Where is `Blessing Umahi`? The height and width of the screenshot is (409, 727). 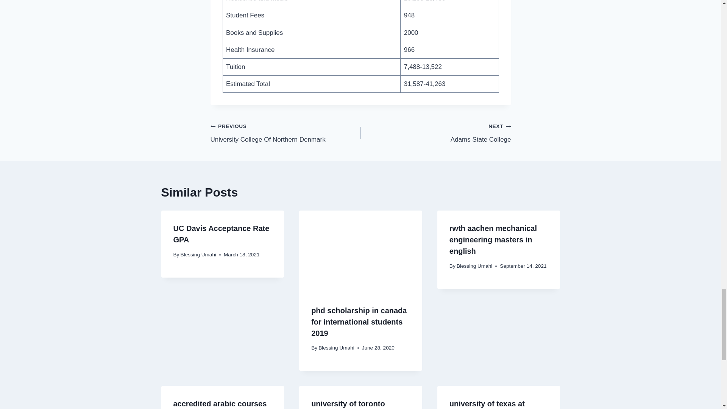 Blessing Umahi is located at coordinates (285, 133).